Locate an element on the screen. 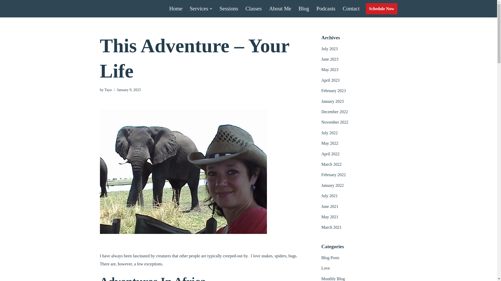 The width and height of the screenshot is (501, 281). Skip to content is located at coordinates (4, 11).